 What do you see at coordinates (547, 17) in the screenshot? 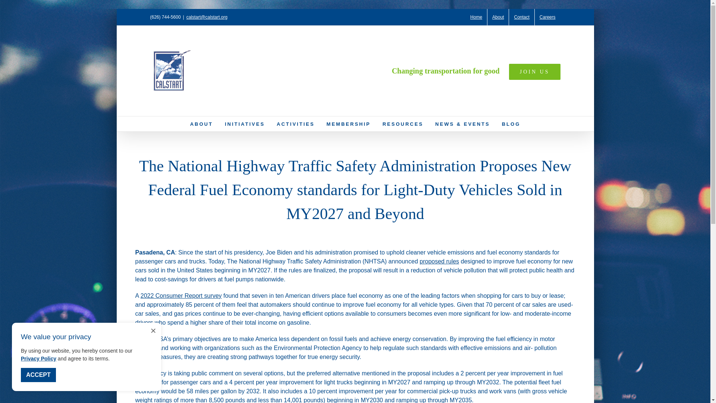
I see `Careers` at bounding box center [547, 17].